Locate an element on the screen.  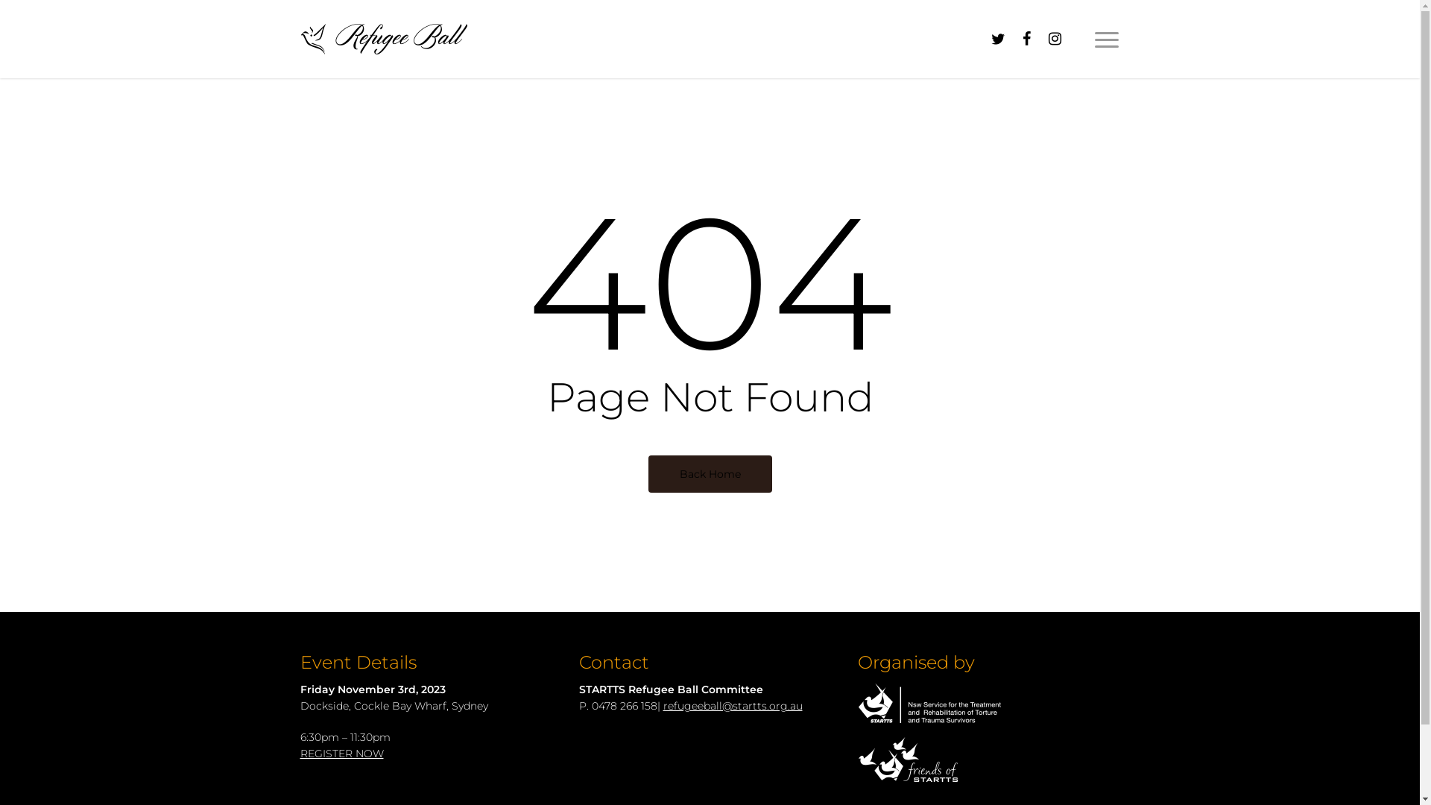
instagram is located at coordinates (1055, 39).